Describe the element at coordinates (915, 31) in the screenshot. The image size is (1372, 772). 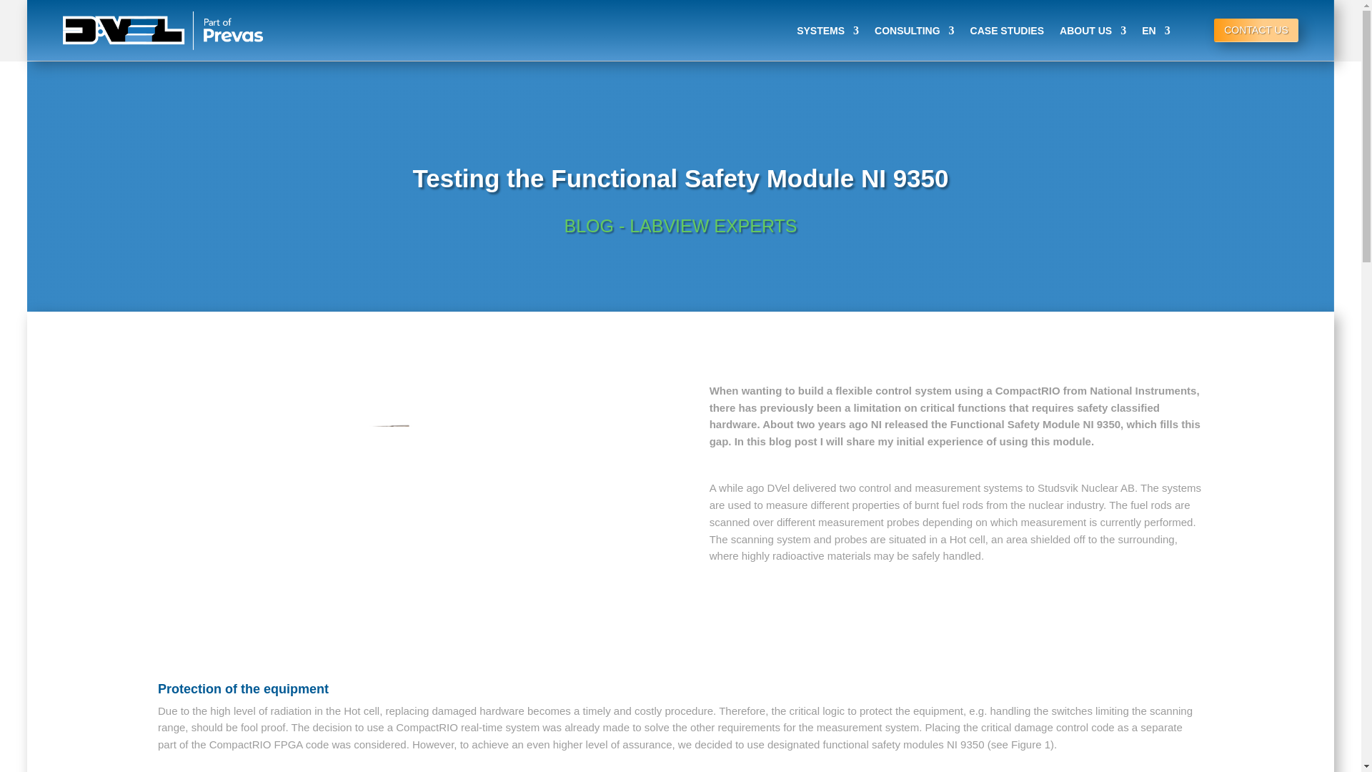
I see `CONSULTING` at that location.